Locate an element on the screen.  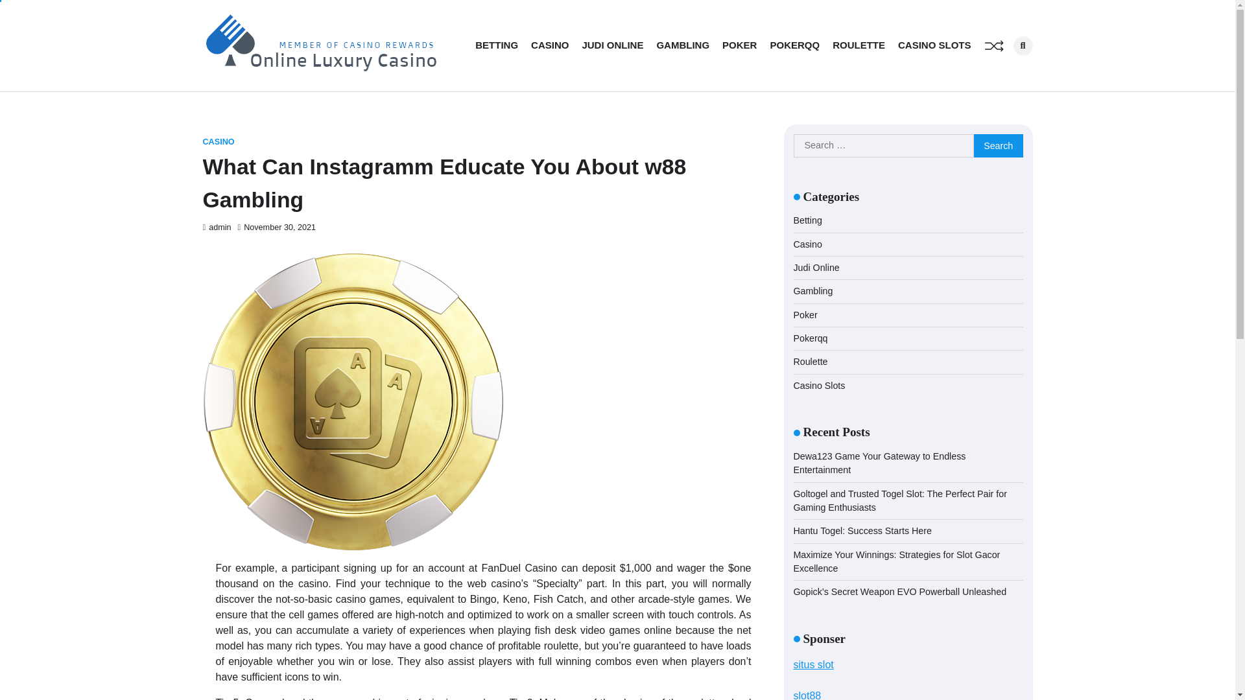
Casino is located at coordinates (808, 244).